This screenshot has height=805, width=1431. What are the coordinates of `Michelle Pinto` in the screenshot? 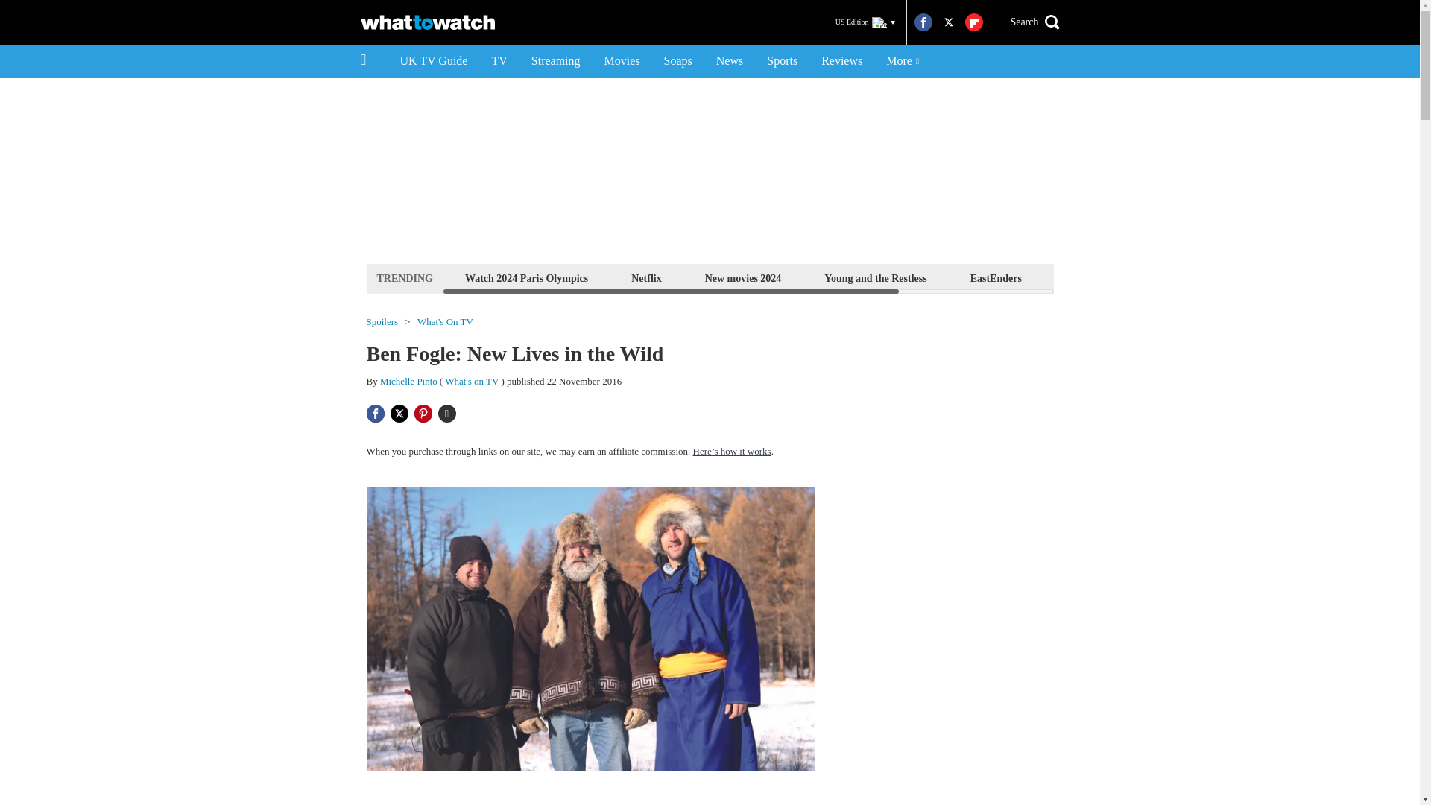 It's located at (408, 382).